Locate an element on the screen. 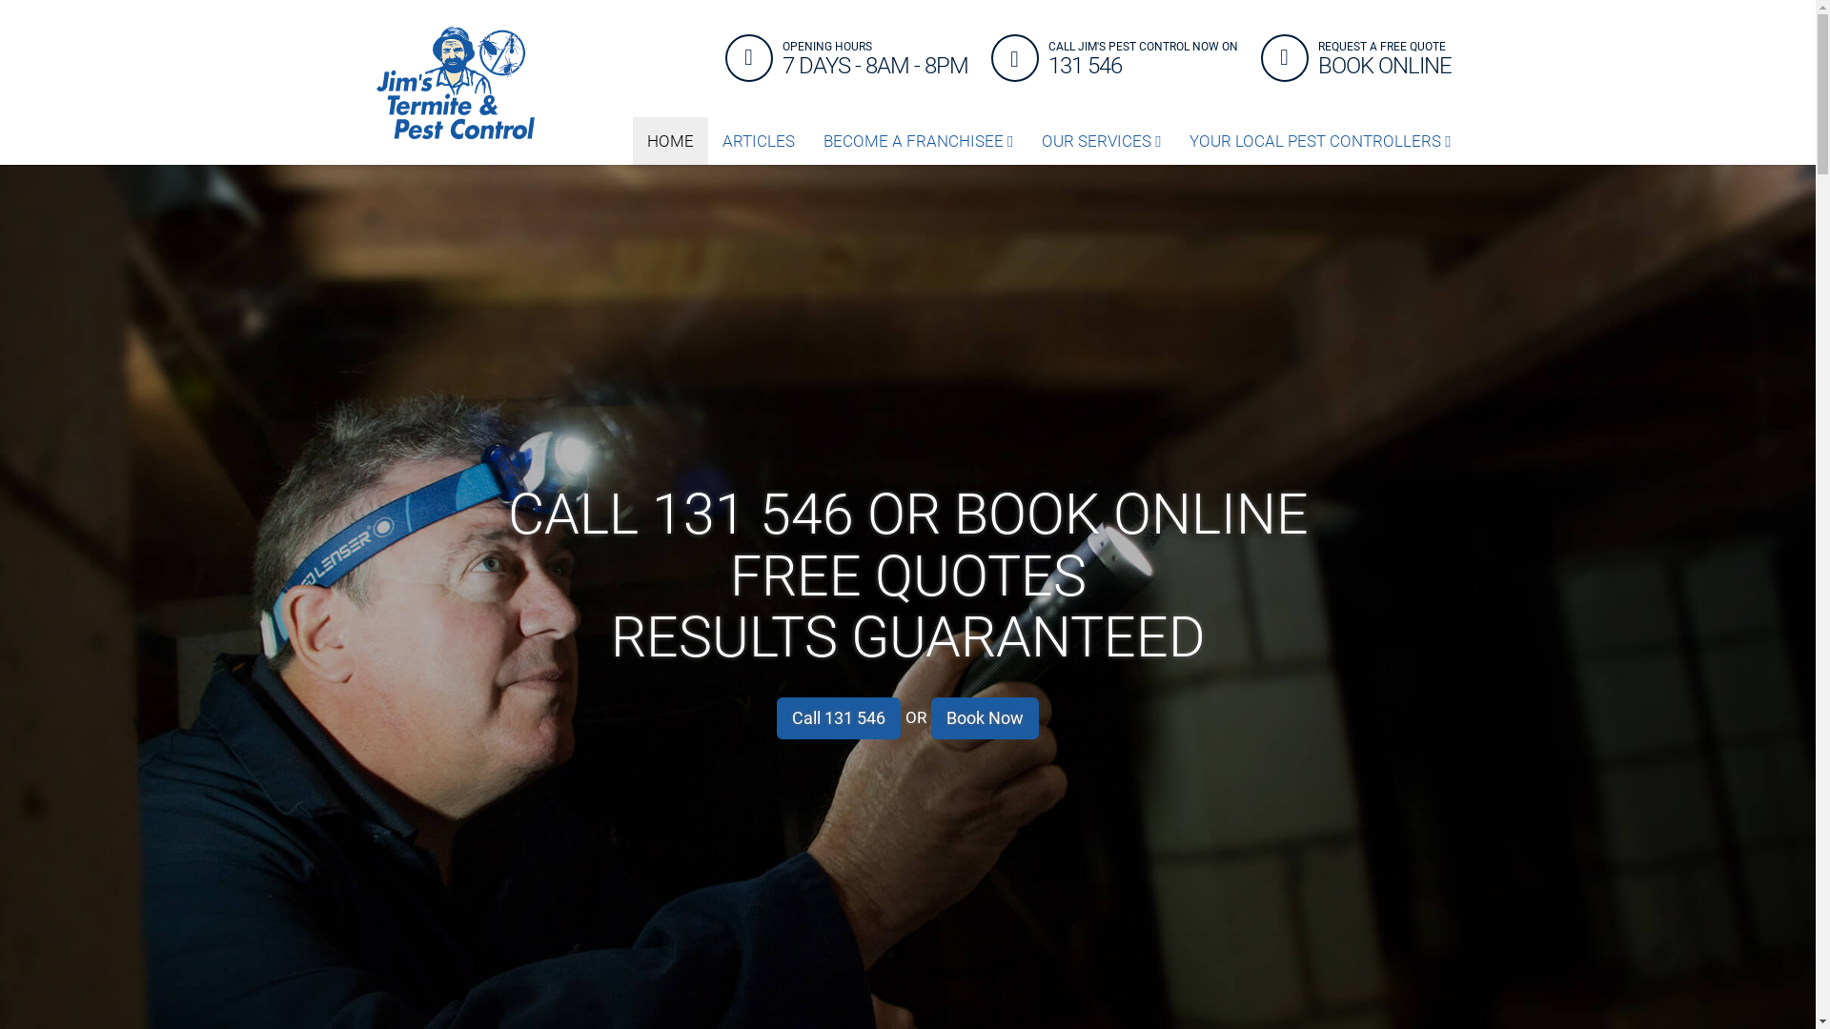 The image size is (1830, 1029). YOUR LOCAL PEST CONTROLLERS is located at coordinates (1320, 141).